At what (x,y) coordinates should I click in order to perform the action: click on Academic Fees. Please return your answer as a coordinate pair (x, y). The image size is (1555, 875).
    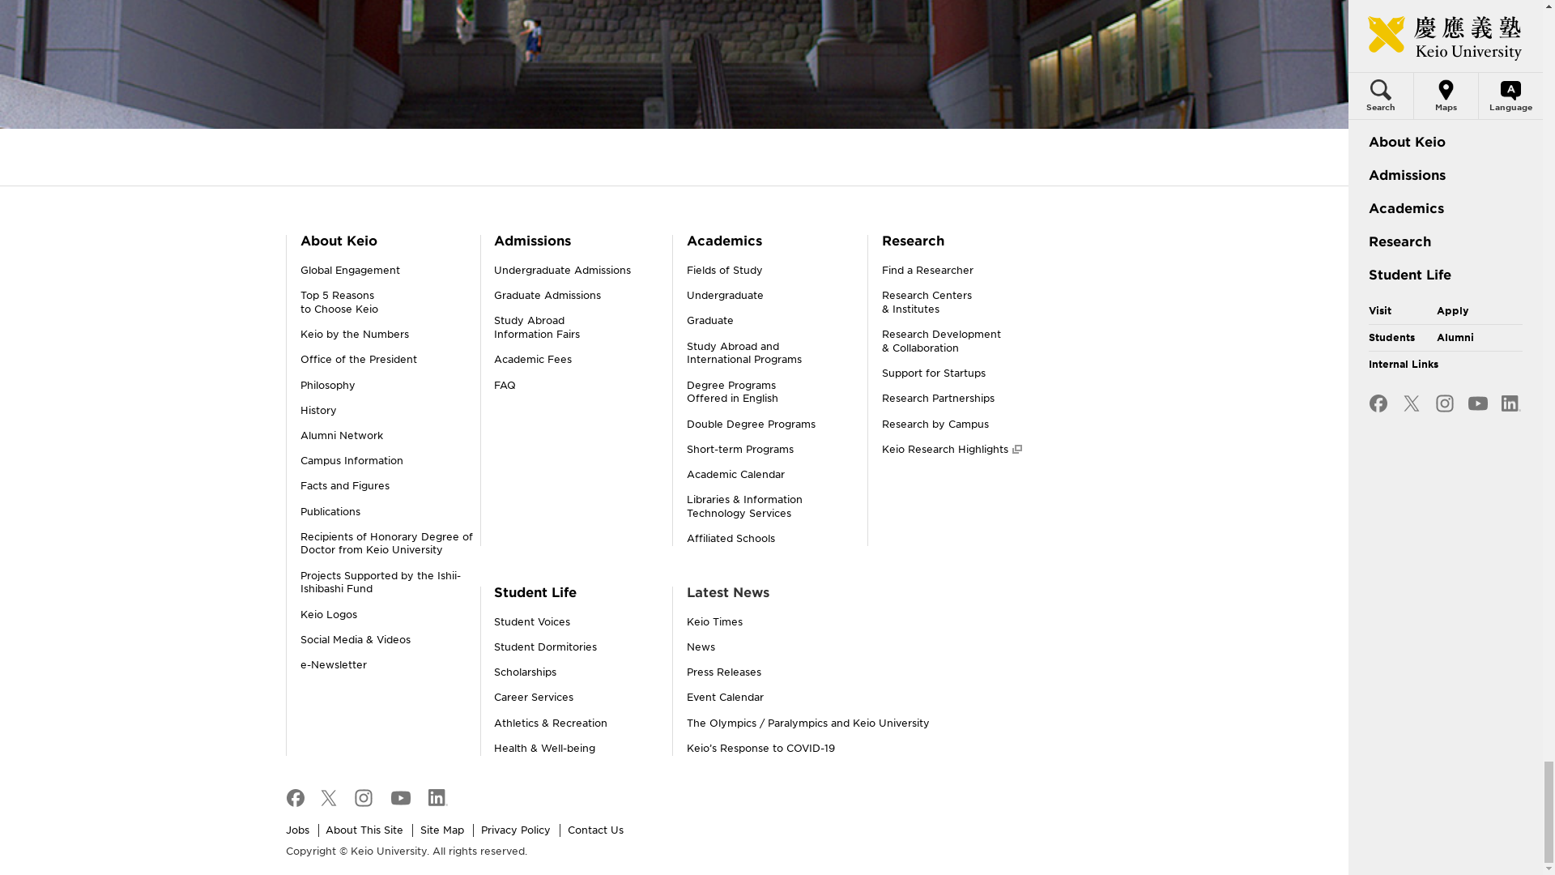
    Looking at the image, I should click on (533, 360).